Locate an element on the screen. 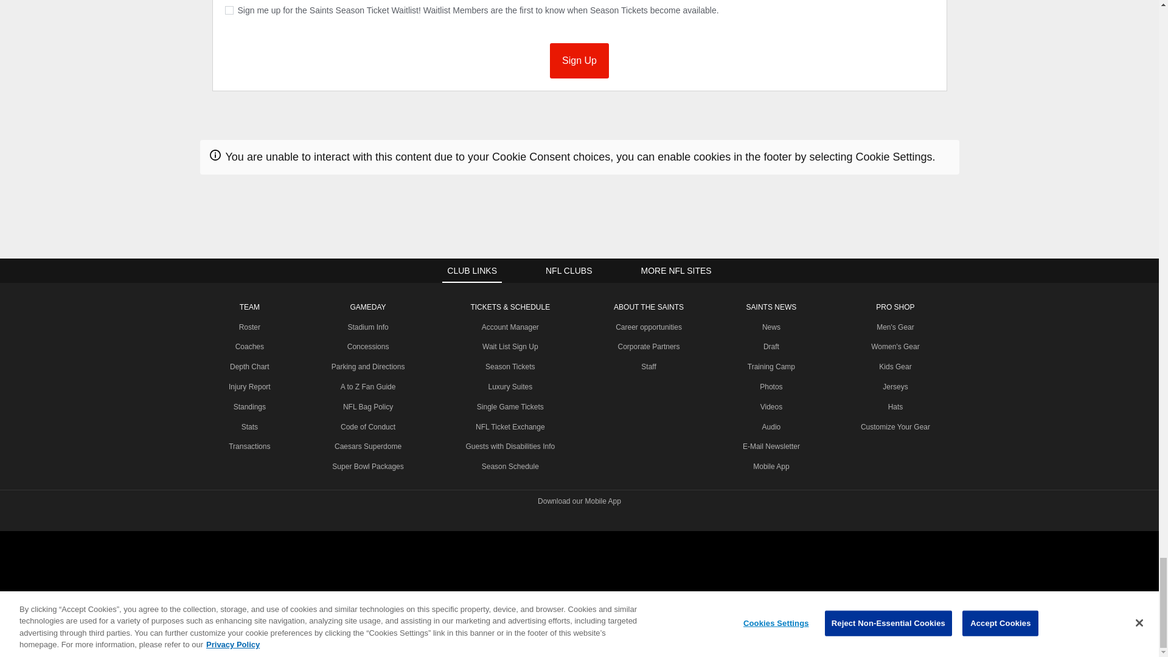 This screenshot has width=1168, height=657. Sign Up is located at coordinates (579, 61).